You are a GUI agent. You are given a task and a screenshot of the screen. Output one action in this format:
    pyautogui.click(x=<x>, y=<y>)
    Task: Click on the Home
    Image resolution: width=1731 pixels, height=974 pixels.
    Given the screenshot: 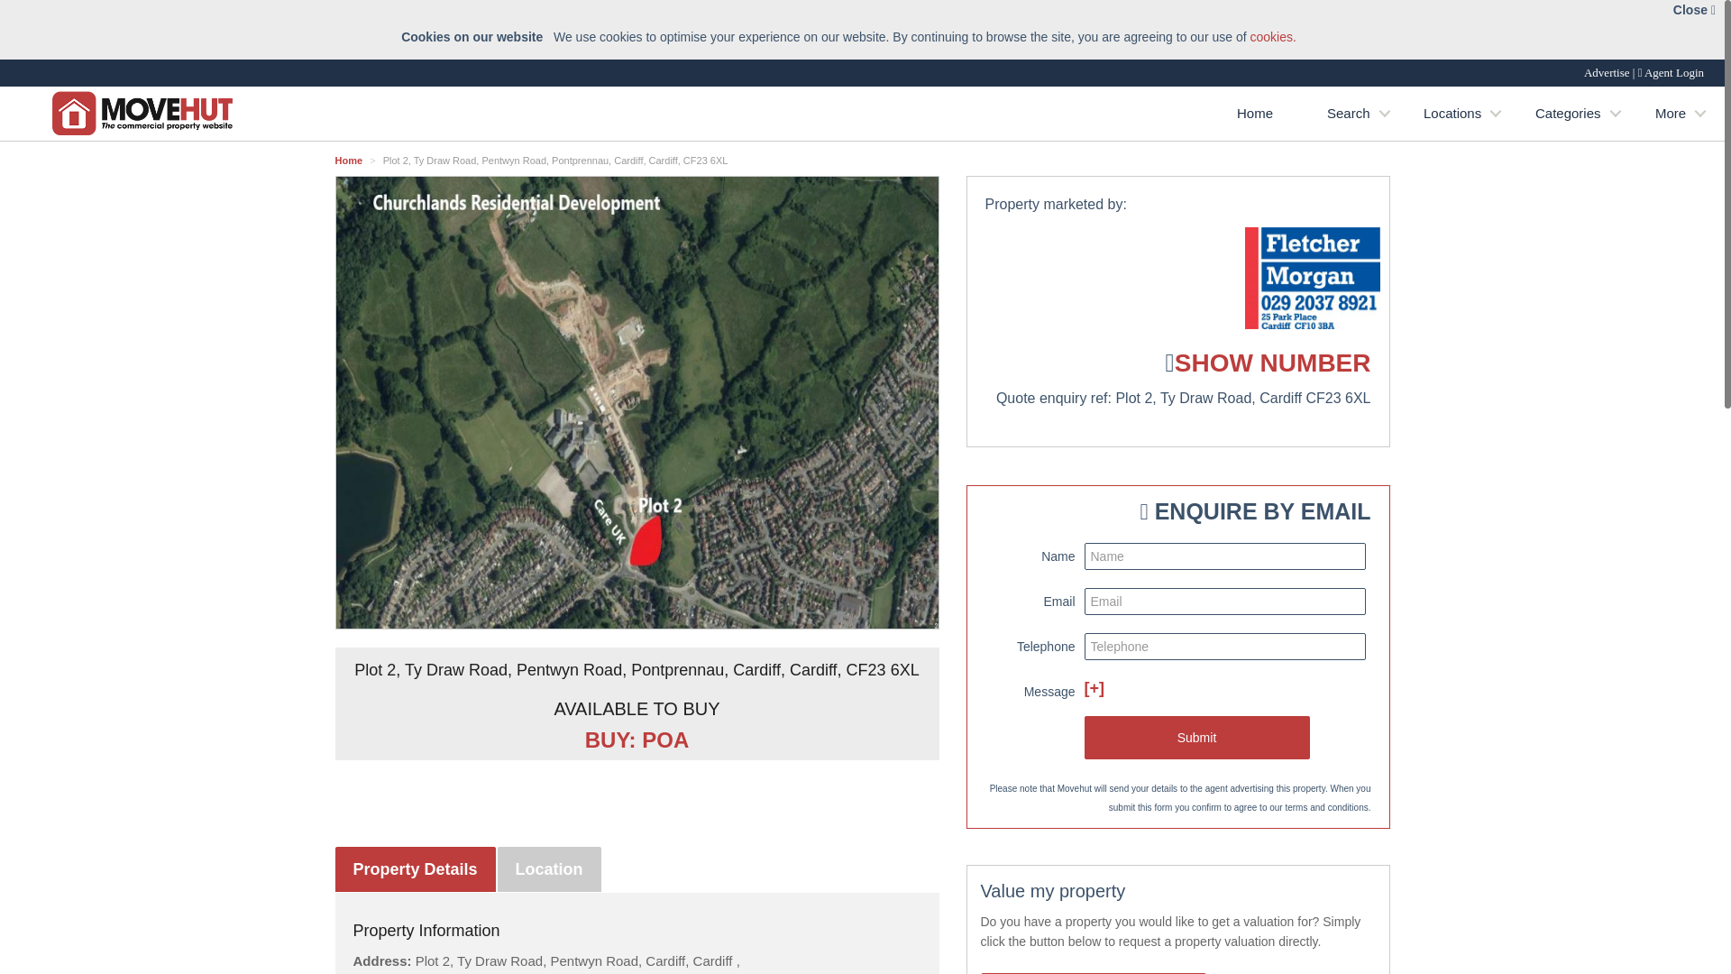 What is the action you would take?
    pyautogui.click(x=1255, y=114)
    